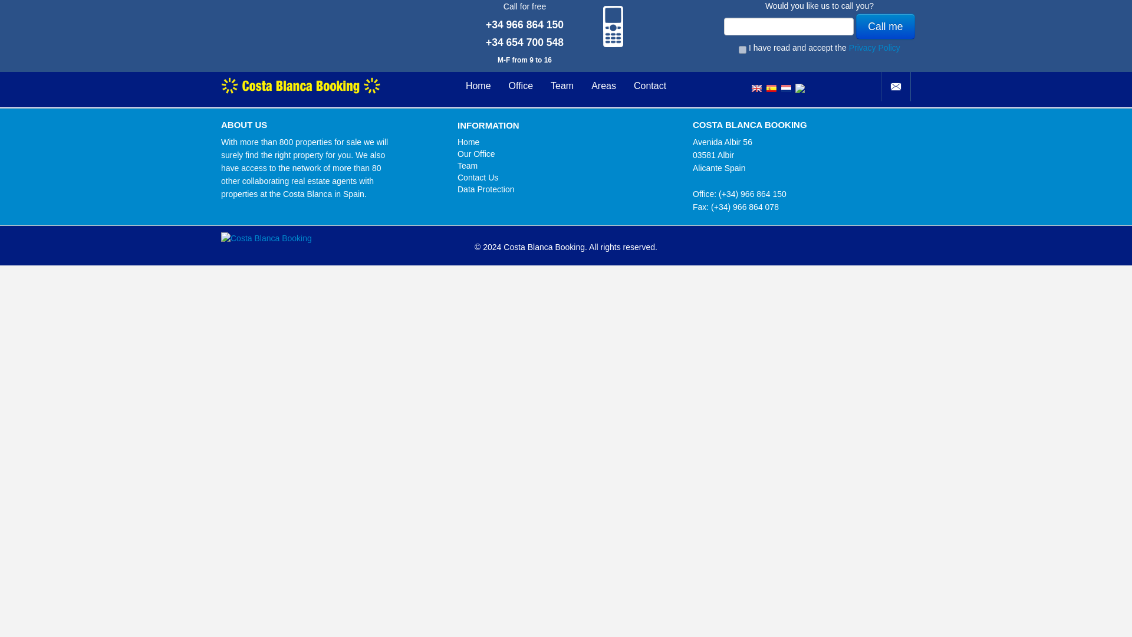 This screenshot has width=1132, height=637. What do you see at coordinates (476, 153) in the screenshot?
I see `Our Office` at bounding box center [476, 153].